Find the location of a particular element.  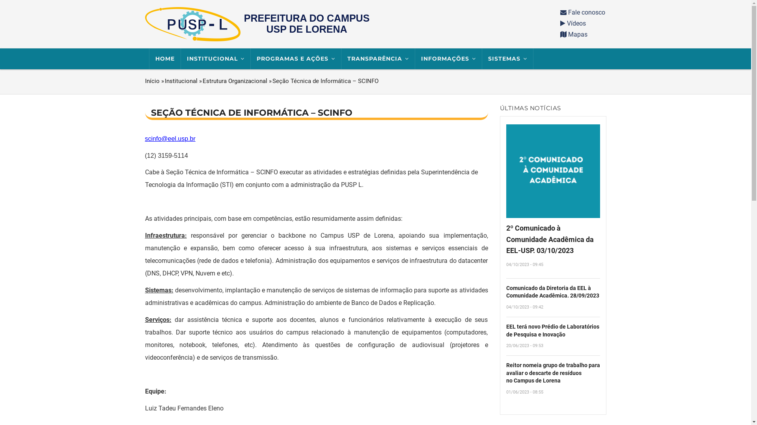

Estrutura Organizacional is located at coordinates (235, 81).